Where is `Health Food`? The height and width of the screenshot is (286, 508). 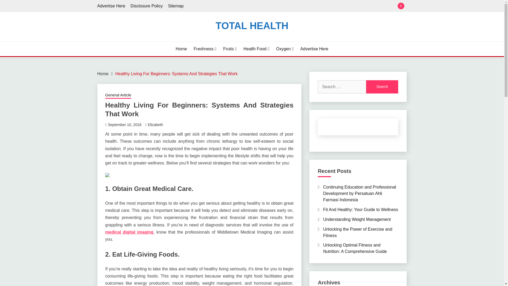
Health Food is located at coordinates (256, 49).